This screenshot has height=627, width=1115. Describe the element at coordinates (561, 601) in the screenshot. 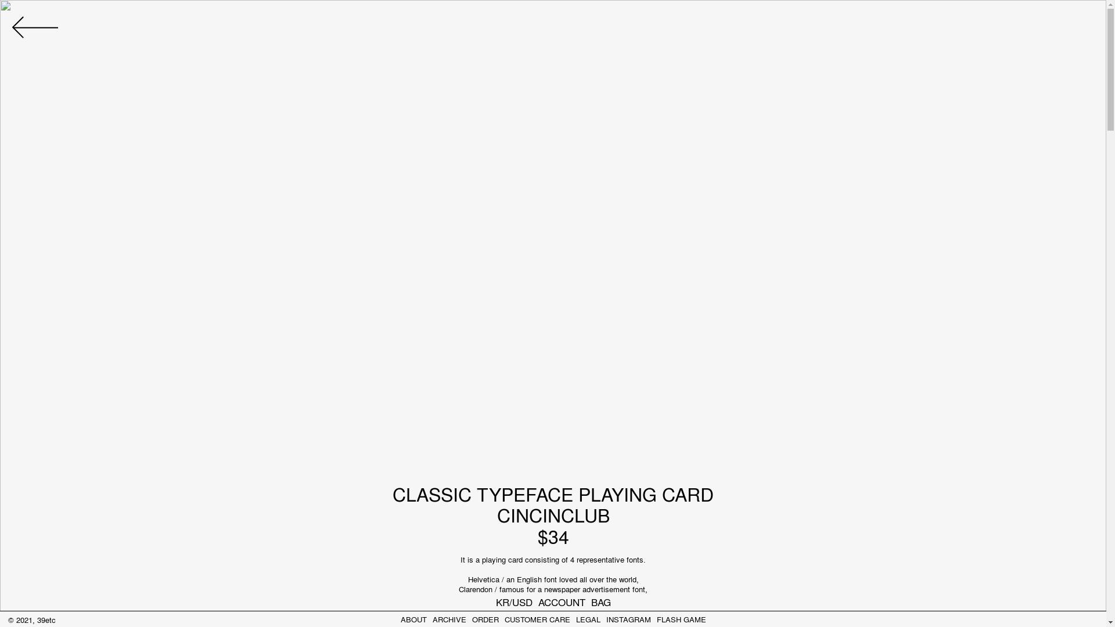

I see `ACCOUNT` at that location.